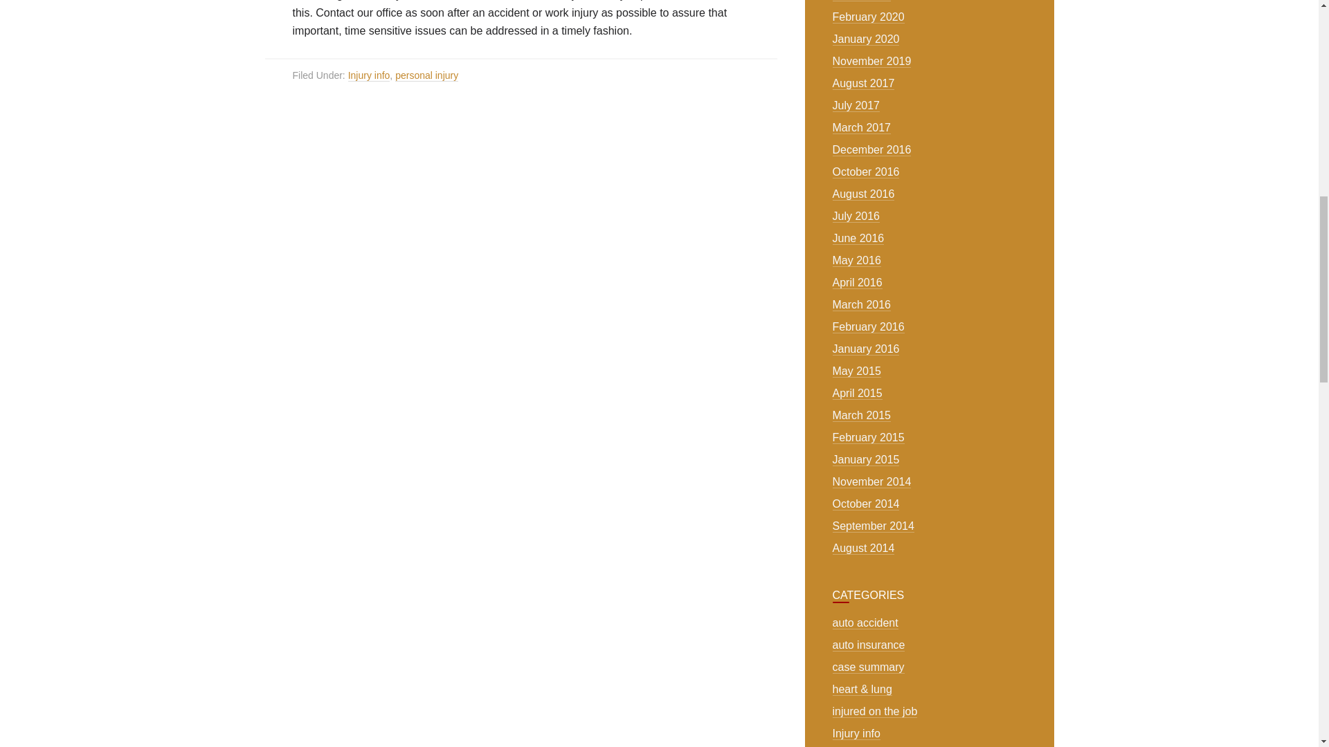  Describe the element at coordinates (862, 128) in the screenshot. I see `March 2017` at that location.